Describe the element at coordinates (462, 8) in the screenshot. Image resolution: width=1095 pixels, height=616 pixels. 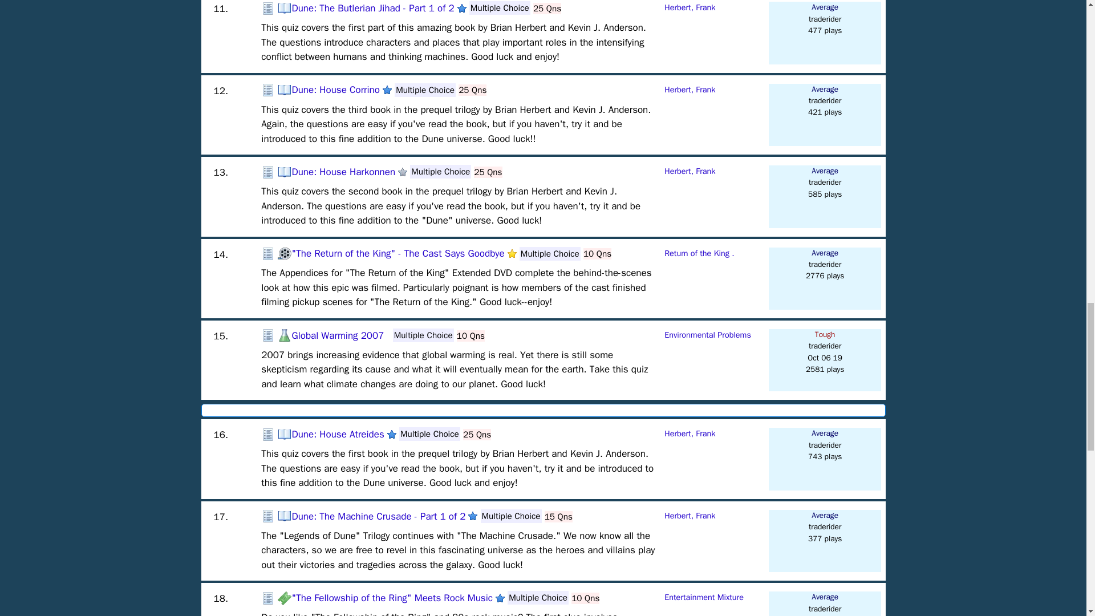
I see `A well rated quiz` at that location.